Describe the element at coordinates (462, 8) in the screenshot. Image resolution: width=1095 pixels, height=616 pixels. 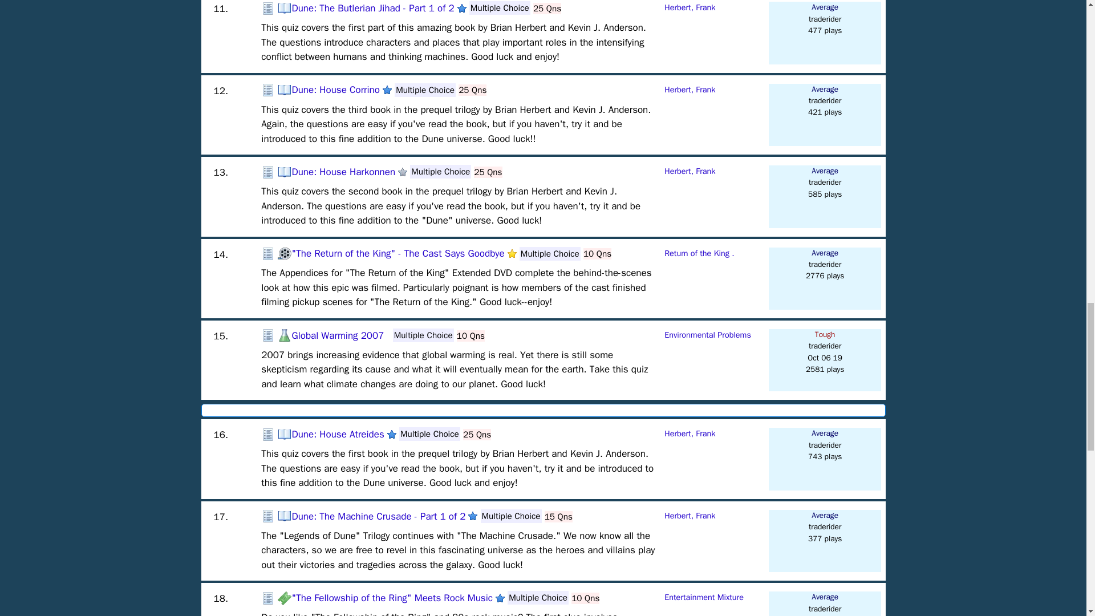
I see `A well rated quiz` at that location.